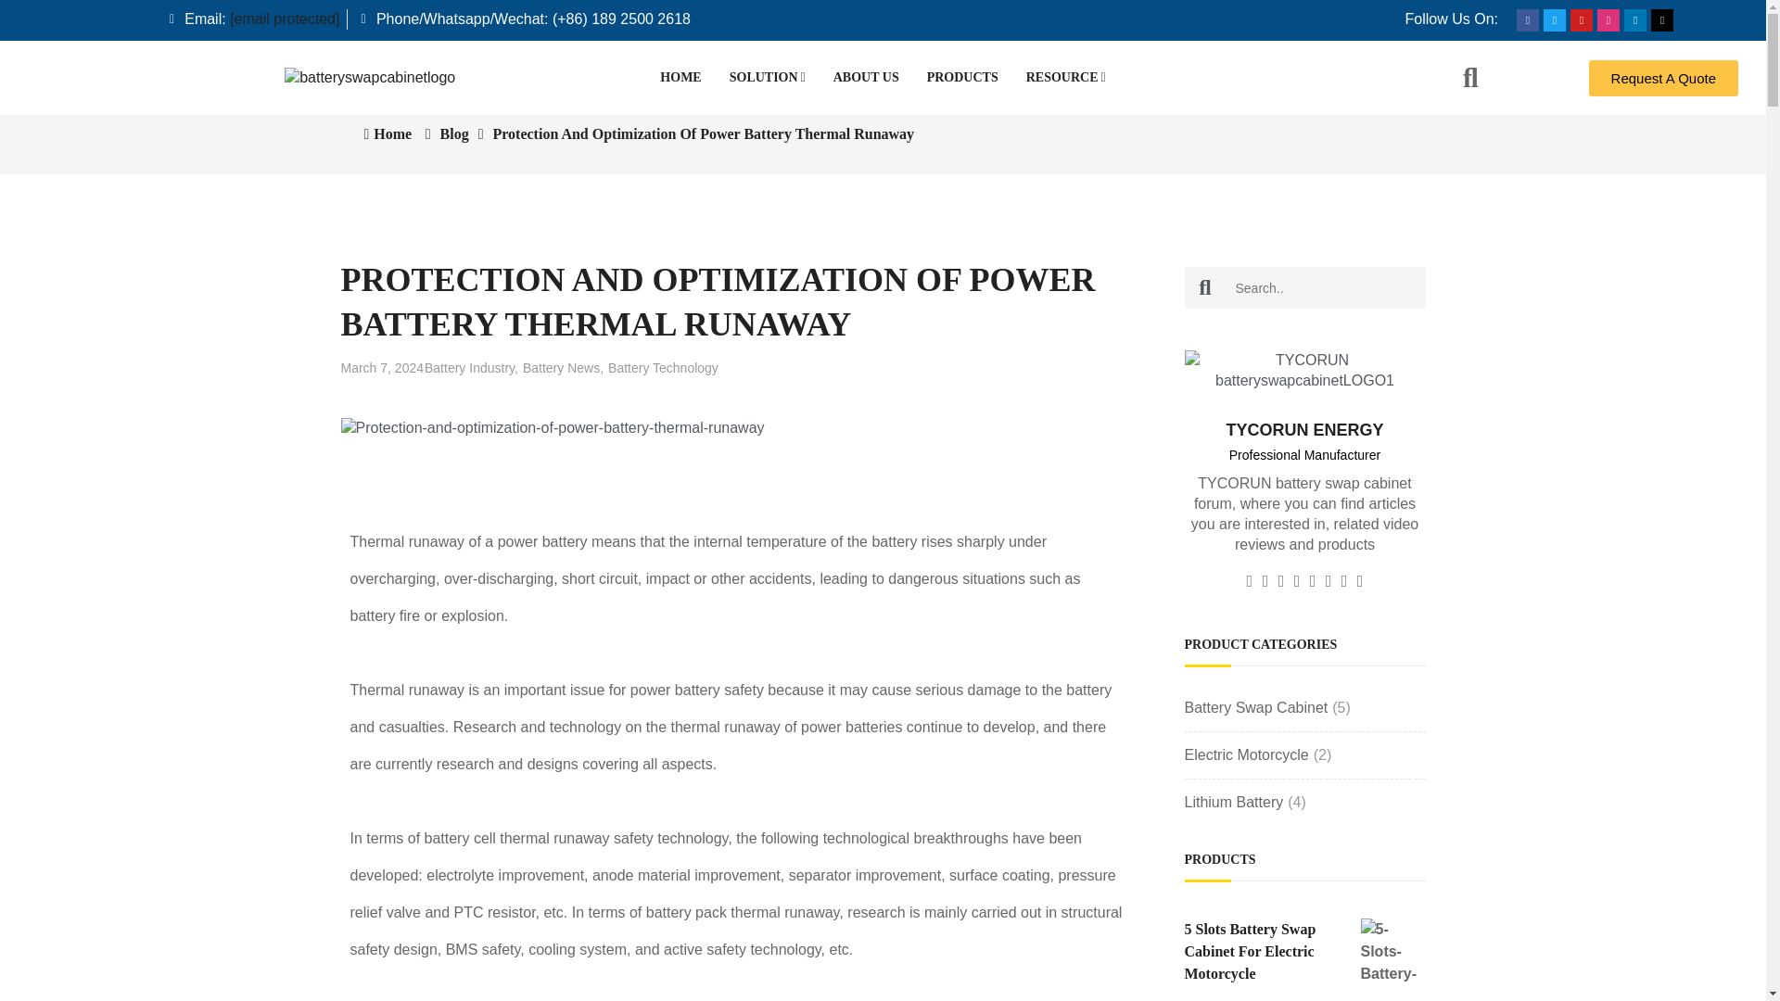 Image resolution: width=1780 pixels, height=1001 pixels. I want to click on Search, so click(1205, 287).